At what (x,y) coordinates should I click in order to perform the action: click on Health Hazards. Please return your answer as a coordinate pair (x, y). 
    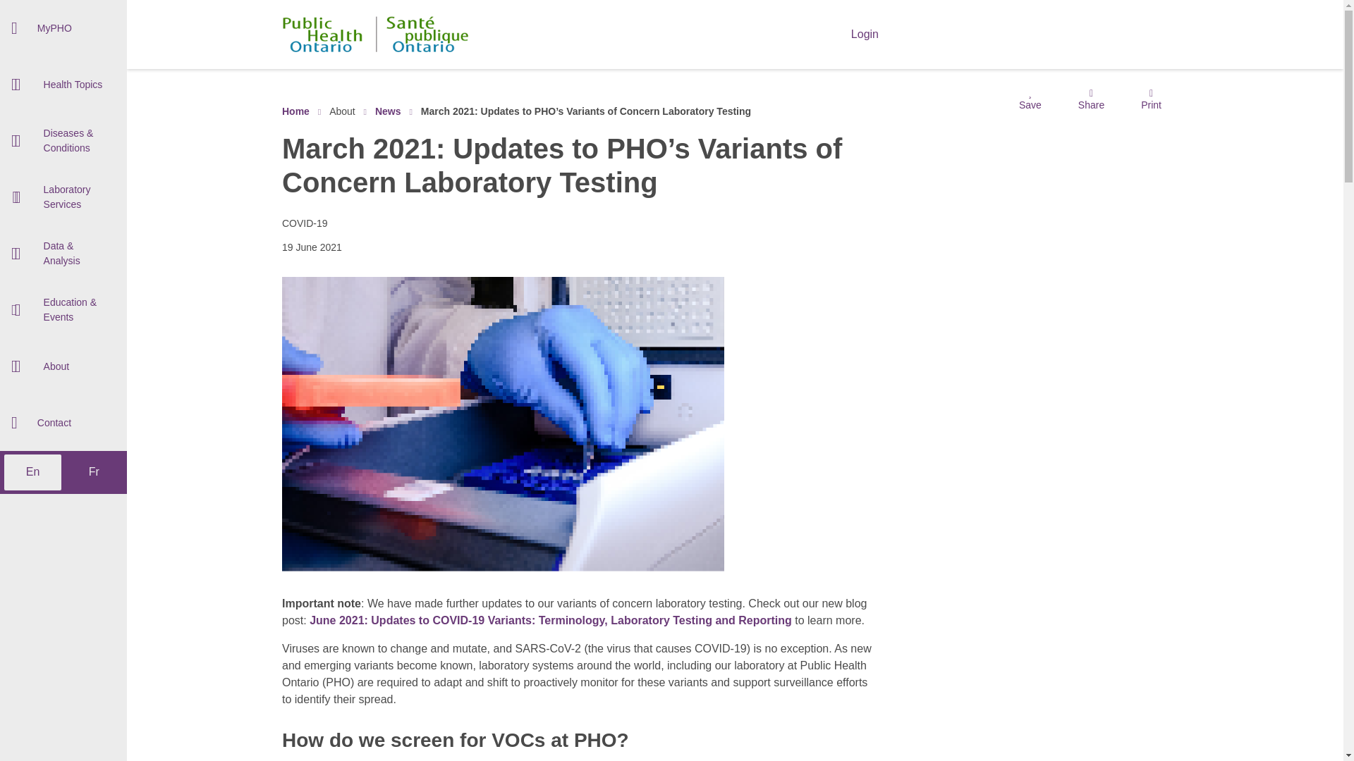
    Looking at the image, I should click on (63, 234).